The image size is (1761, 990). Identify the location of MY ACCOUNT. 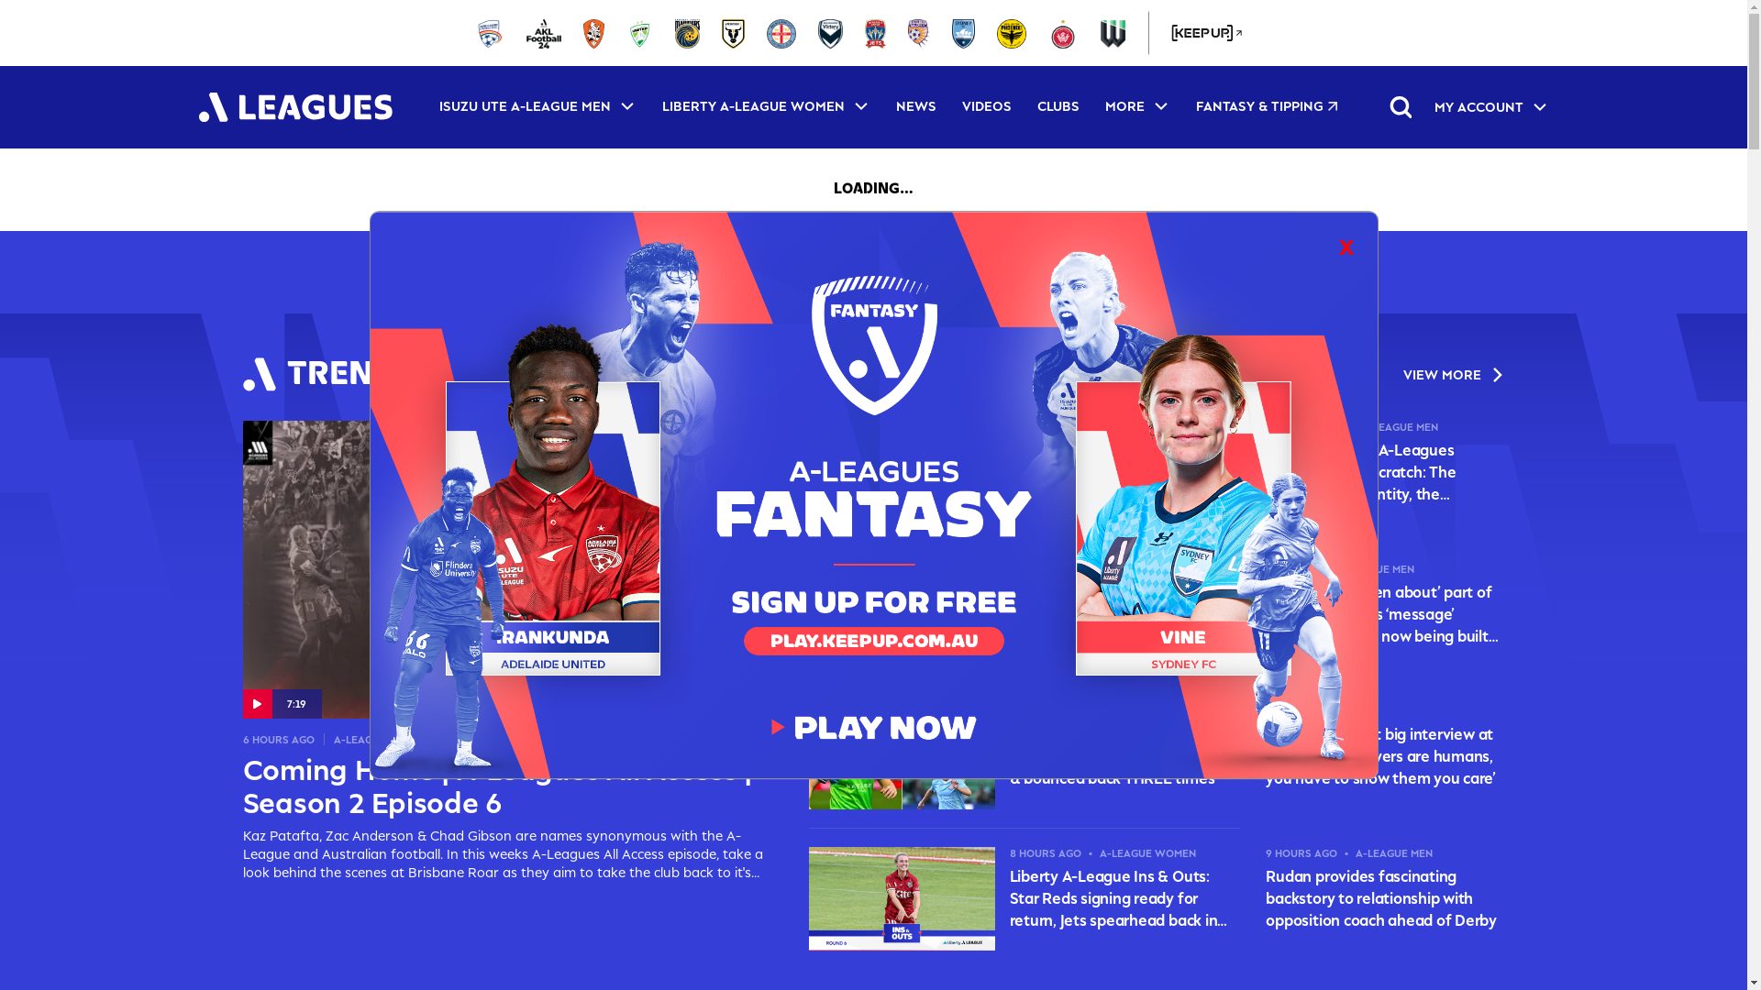
(1491, 107).